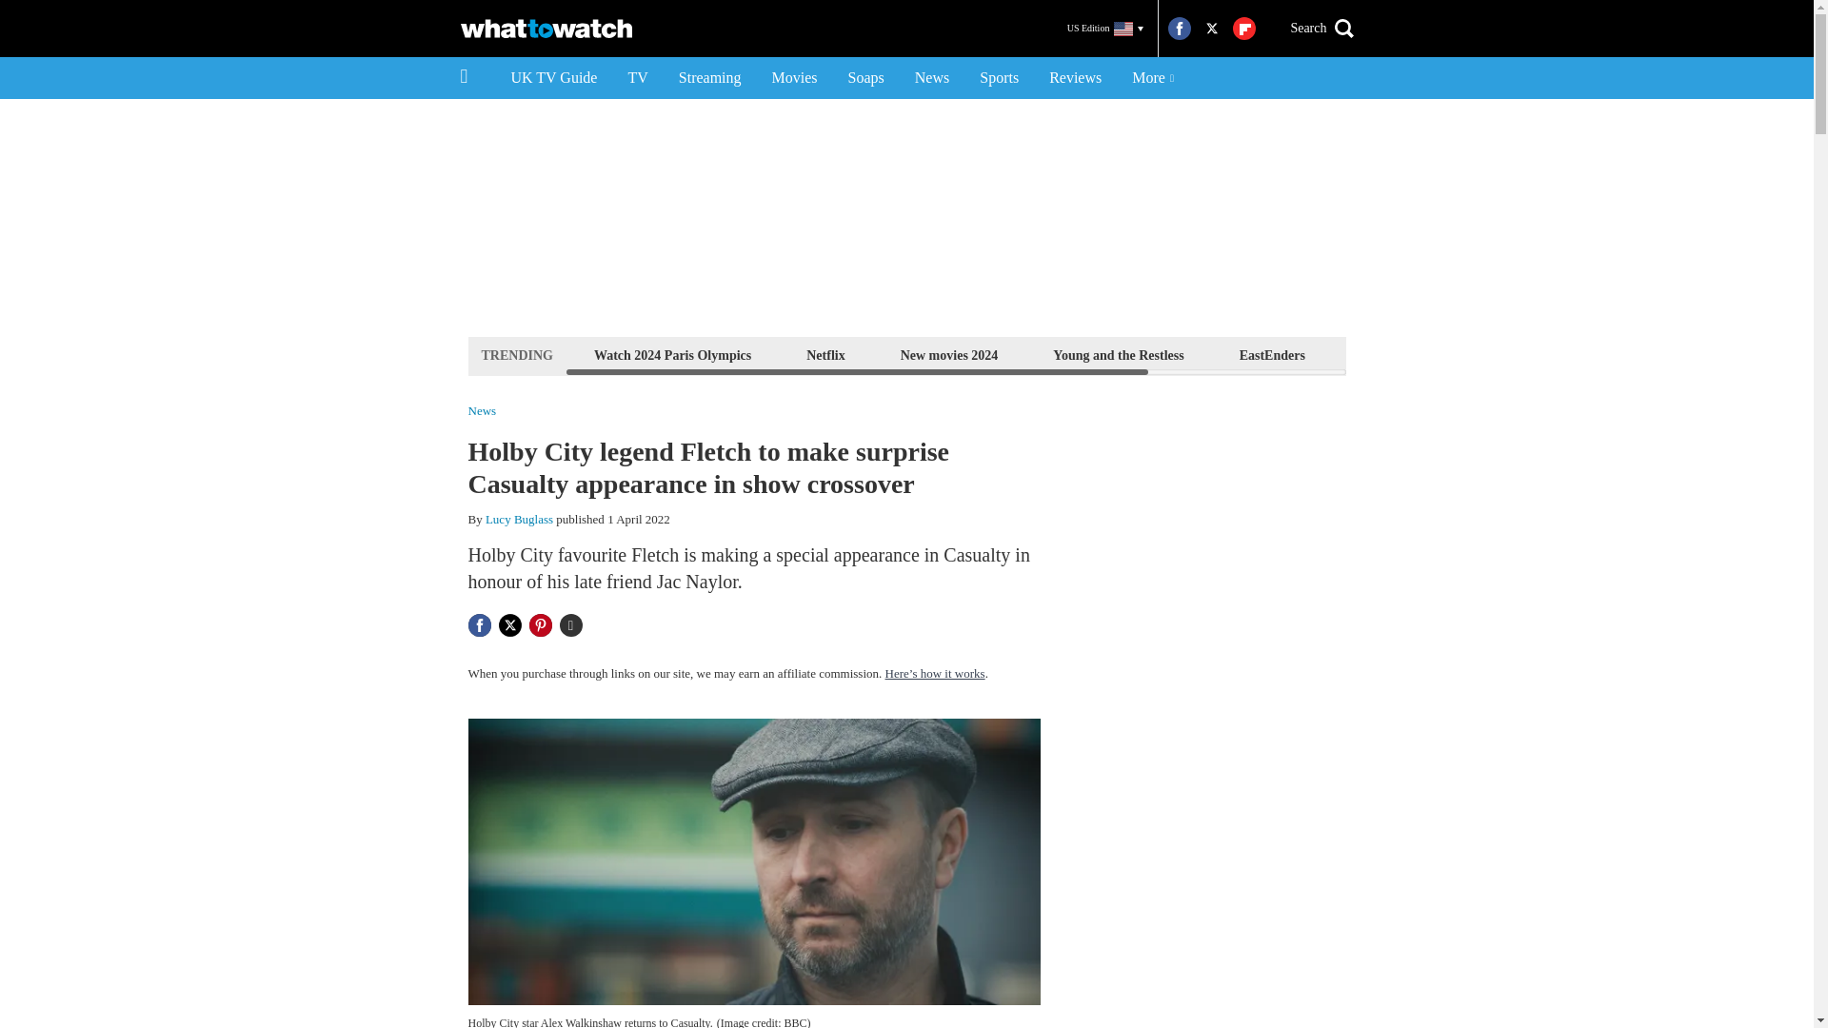 The width and height of the screenshot is (1828, 1028). What do you see at coordinates (949, 354) in the screenshot?
I see `New movies 2024` at bounding box center [949, 354].